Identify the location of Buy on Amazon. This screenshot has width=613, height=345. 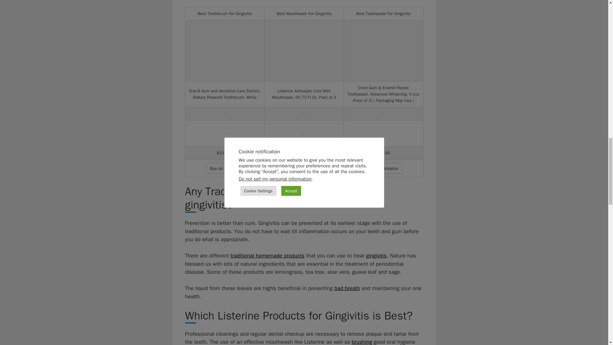
(304, 168).